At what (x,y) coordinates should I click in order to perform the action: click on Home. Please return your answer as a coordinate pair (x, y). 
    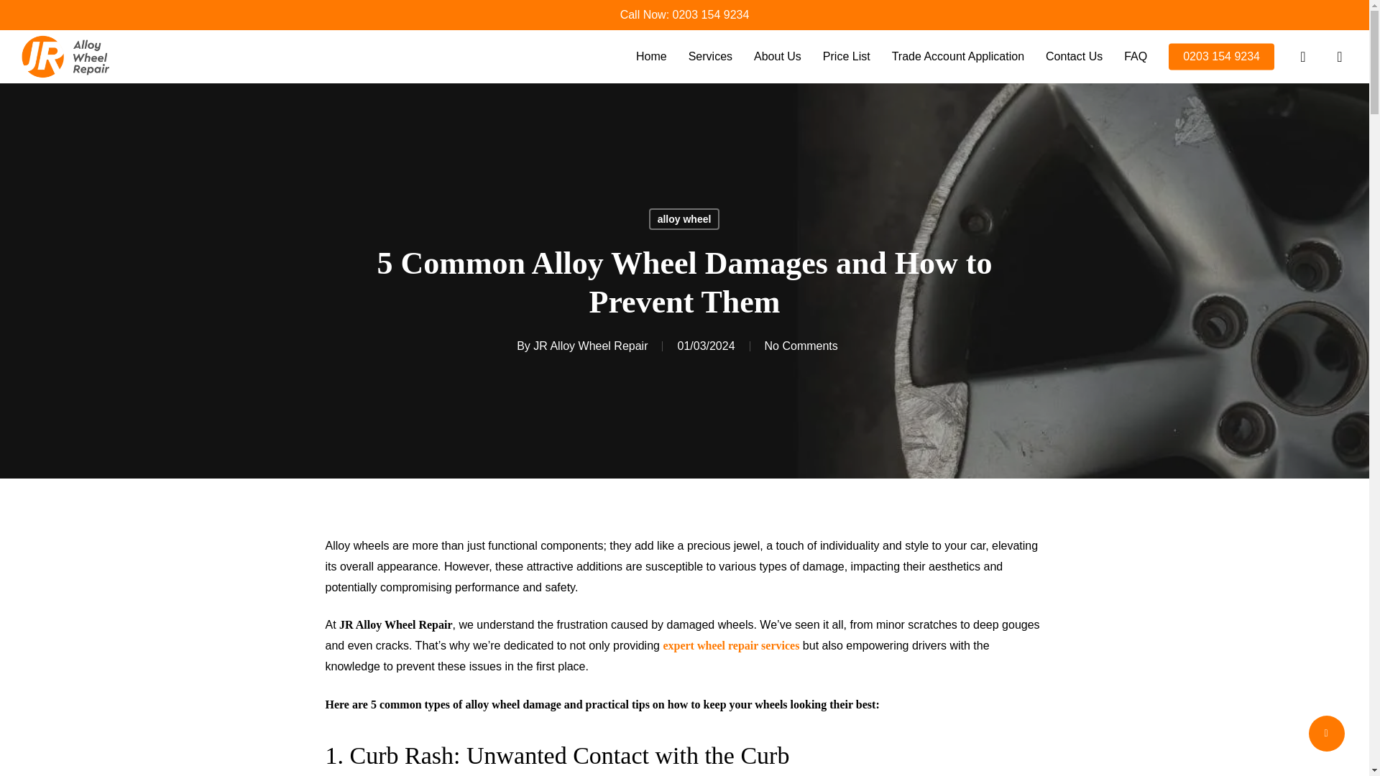
    Looking at the image, I should click on (651, 57).